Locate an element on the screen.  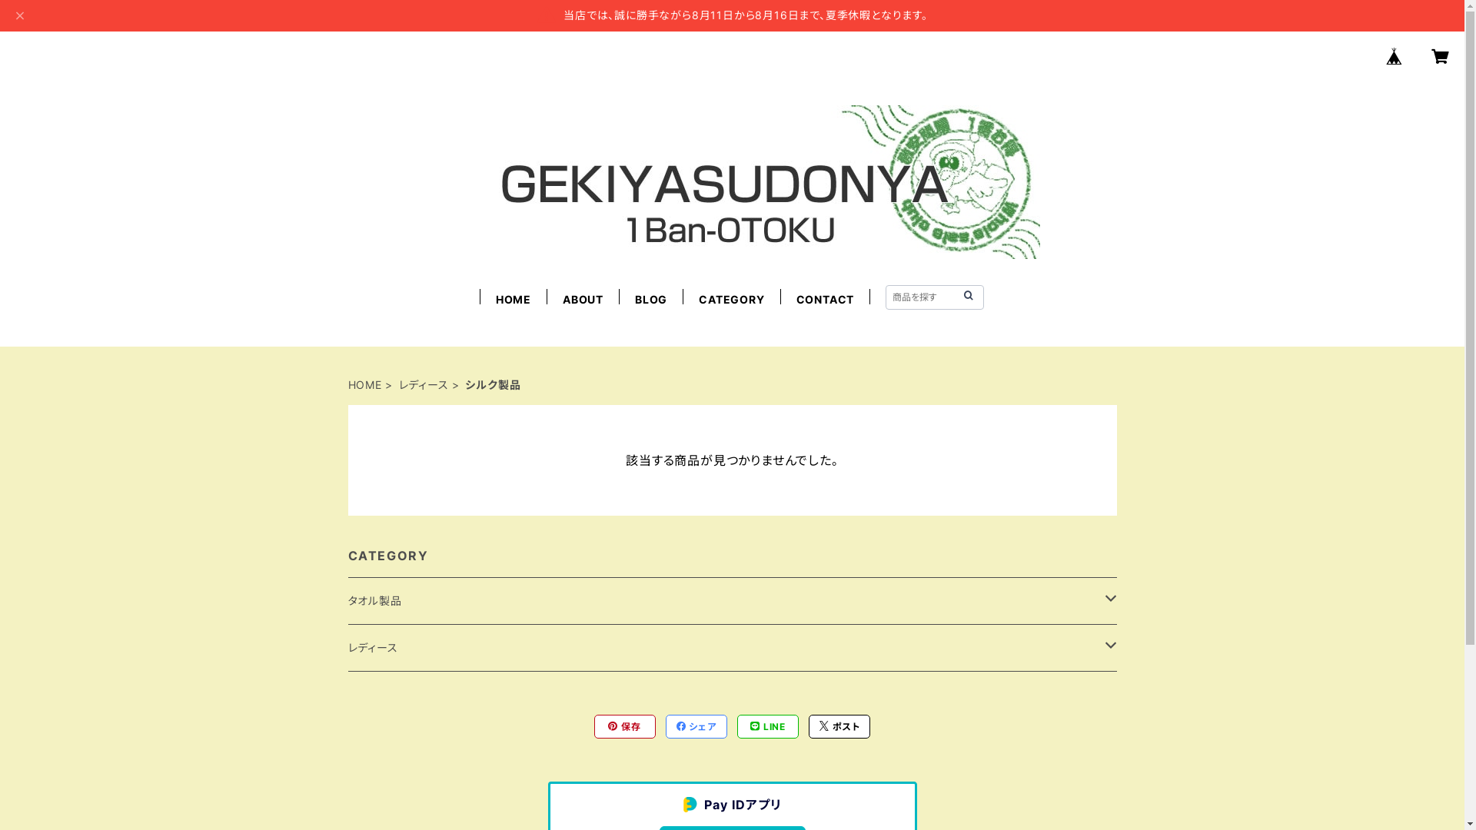
ABOUT is located at coordinates (583, 300).